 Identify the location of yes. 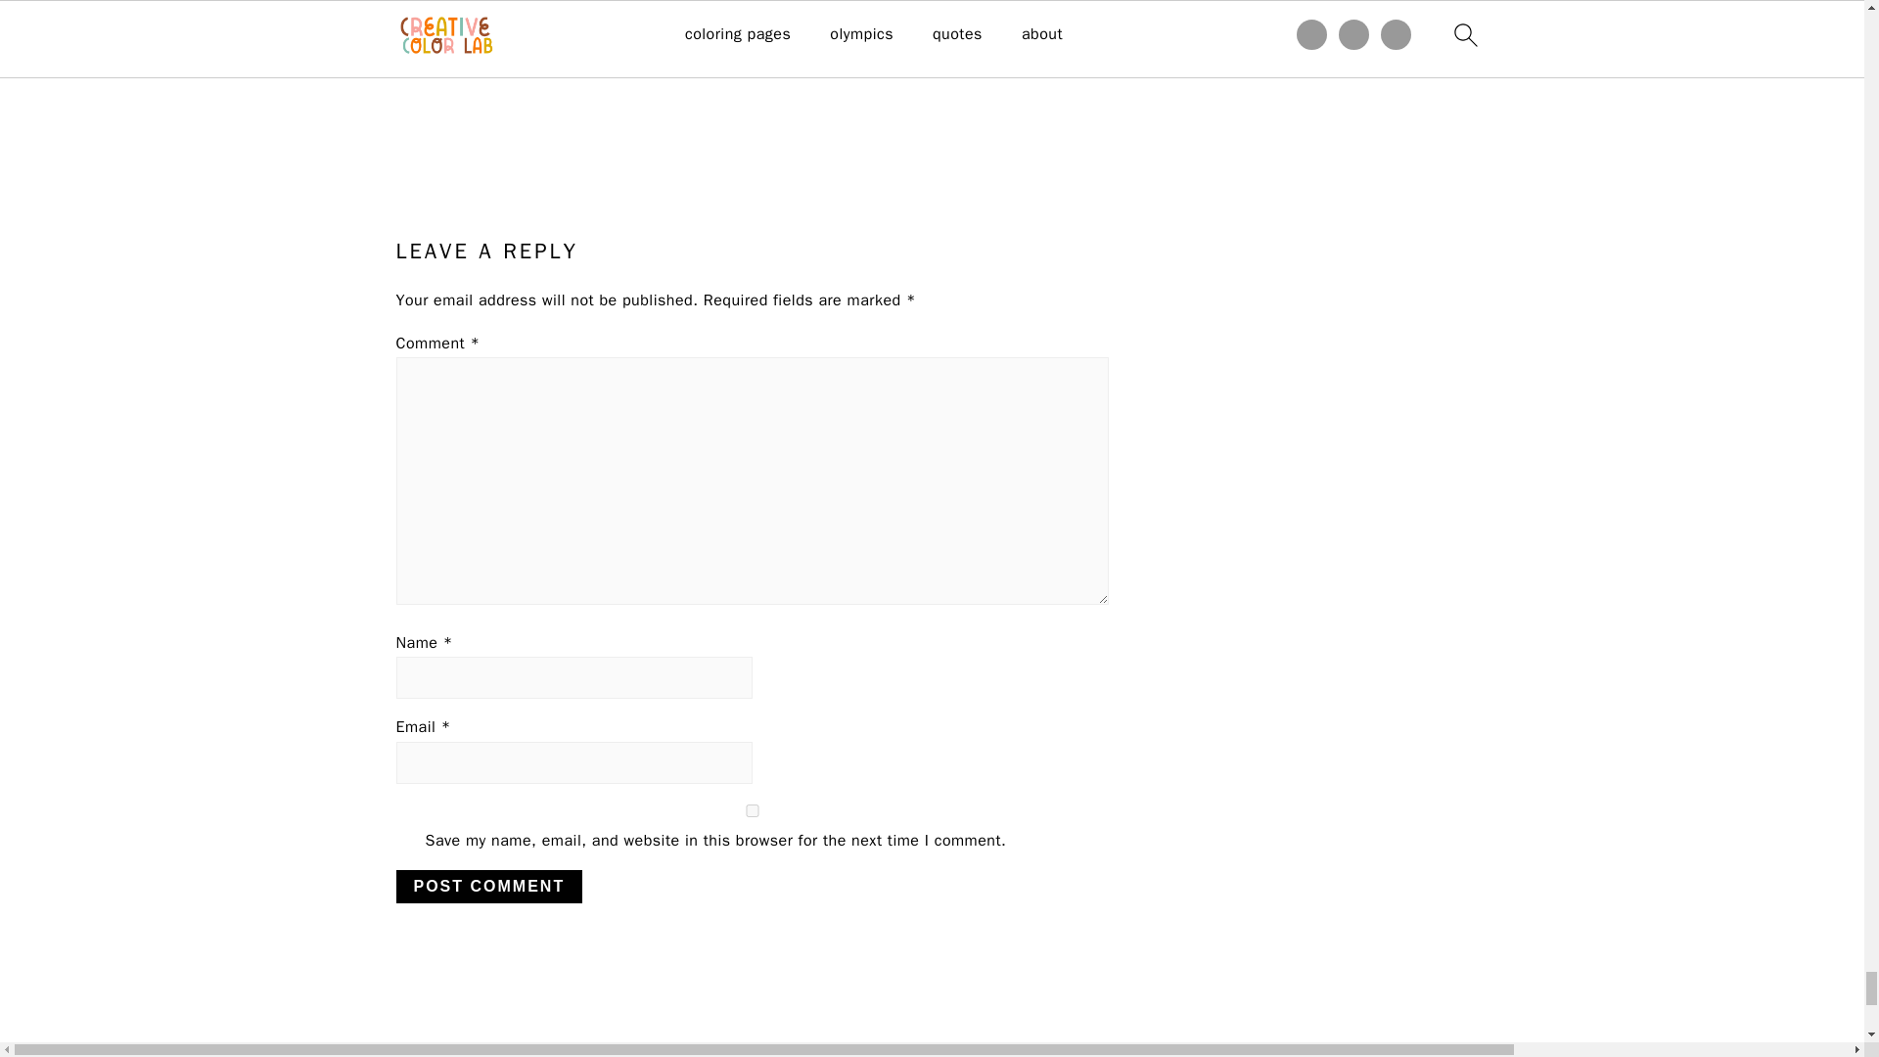
(752, 810).